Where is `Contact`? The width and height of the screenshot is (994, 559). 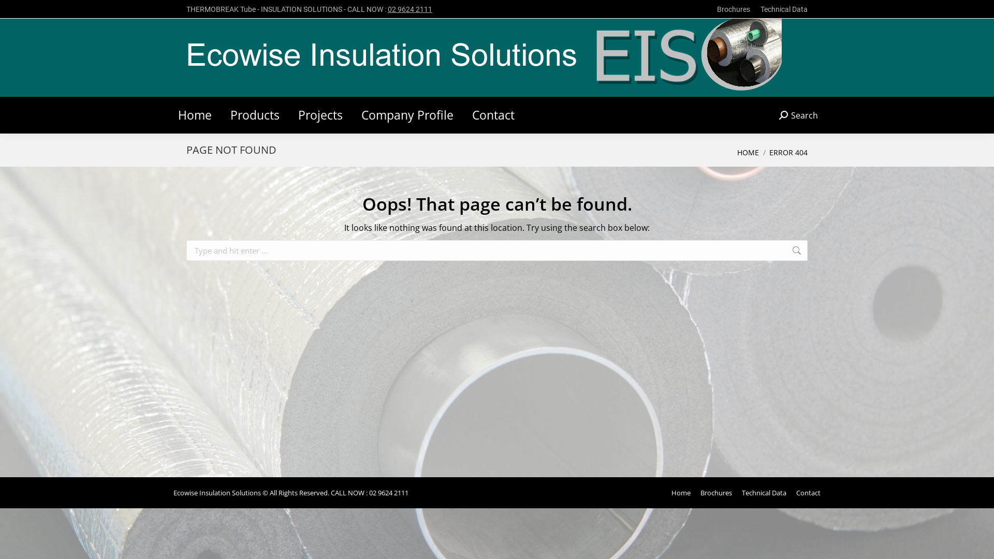 Contact is located at coordinates (809, 493).